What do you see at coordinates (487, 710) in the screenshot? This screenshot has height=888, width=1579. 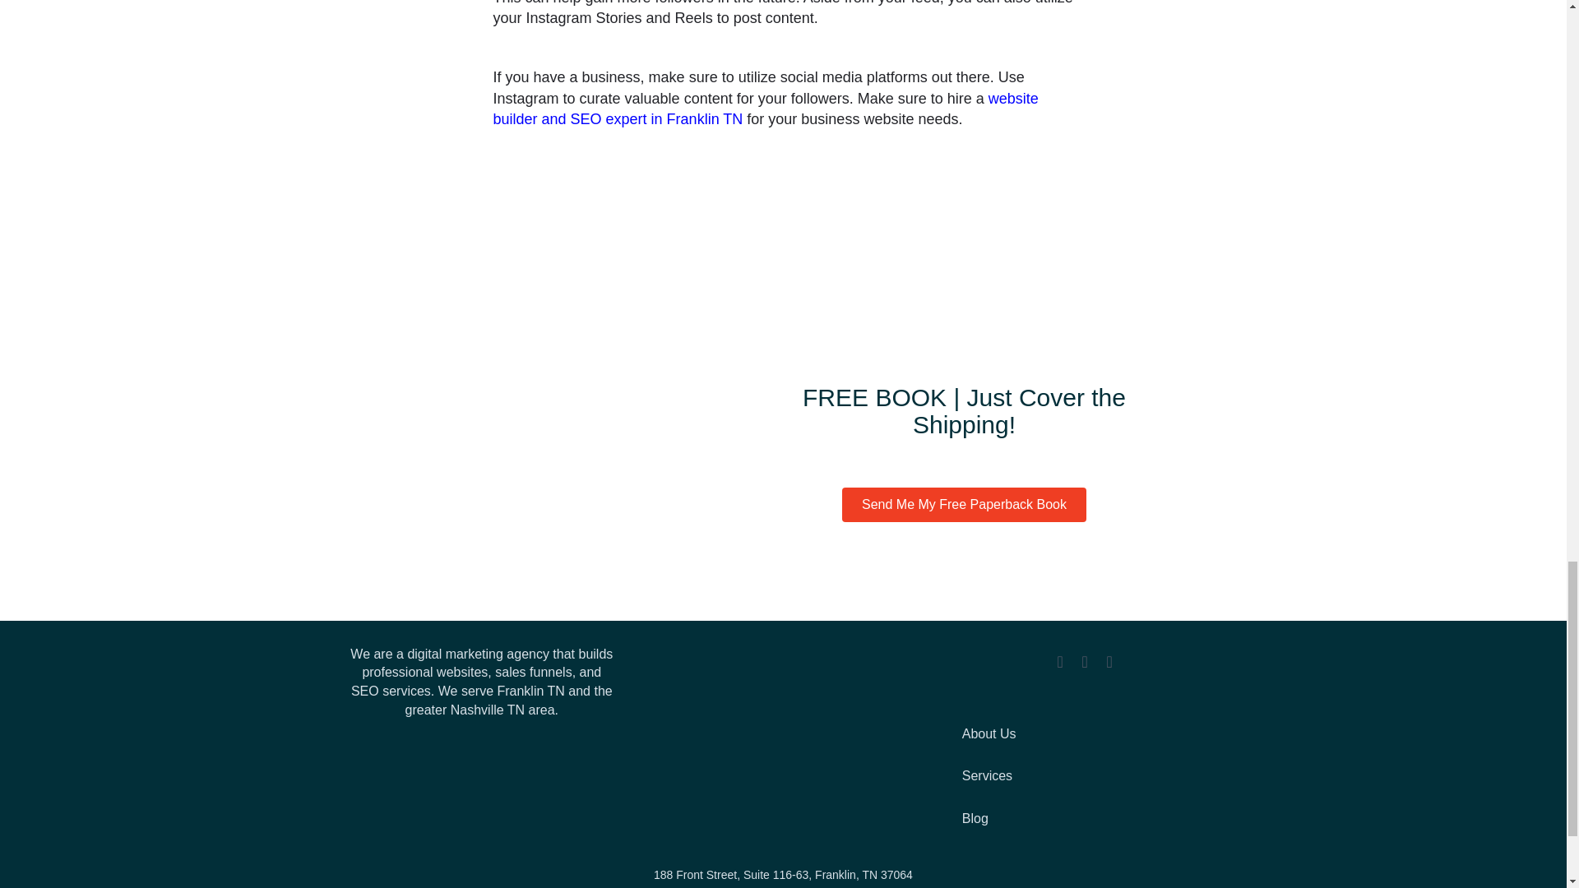 I see `Nashville TN` at bounding box center [487, 710].